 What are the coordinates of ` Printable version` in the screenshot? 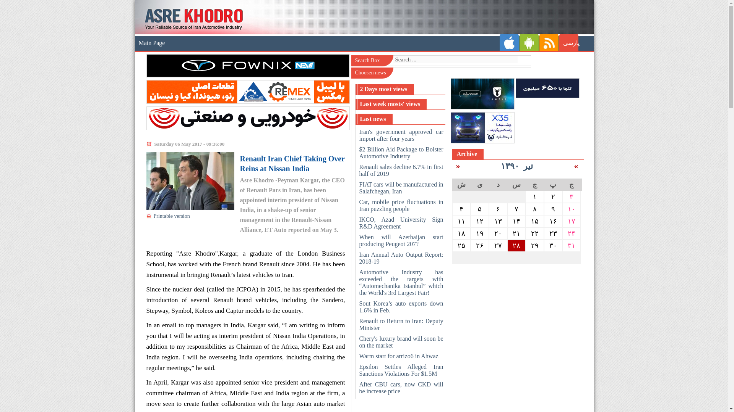 It's located at (172, 216).